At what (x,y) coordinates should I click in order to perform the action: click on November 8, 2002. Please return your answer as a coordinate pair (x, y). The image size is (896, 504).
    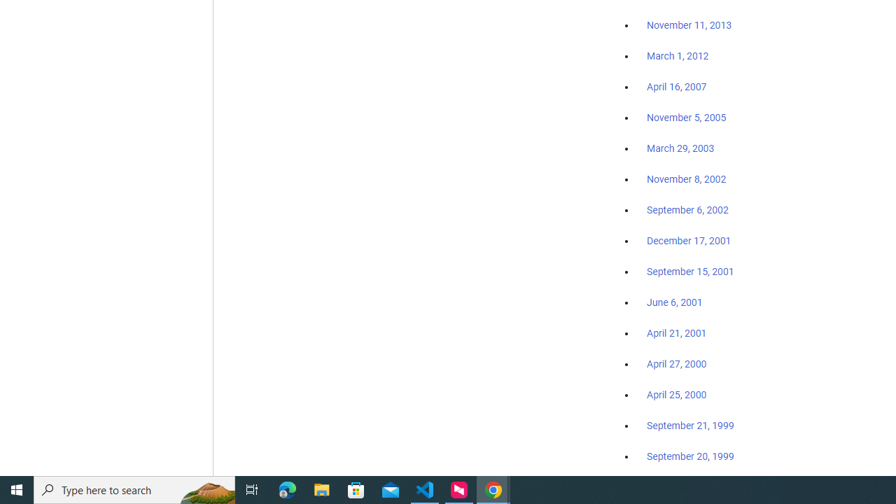
    Looking at the image, I should click on (687, 179).